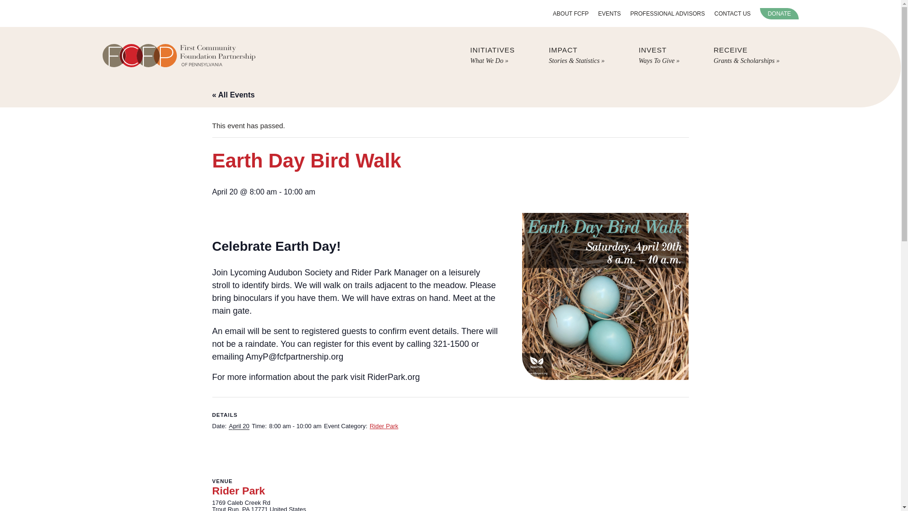 Image resolution: width=908 pixels, height=511 pixels. What do you see at coordinates (779, 14) in the screenshot?
I see `2024-04-20` at bounding box center [779, 14].